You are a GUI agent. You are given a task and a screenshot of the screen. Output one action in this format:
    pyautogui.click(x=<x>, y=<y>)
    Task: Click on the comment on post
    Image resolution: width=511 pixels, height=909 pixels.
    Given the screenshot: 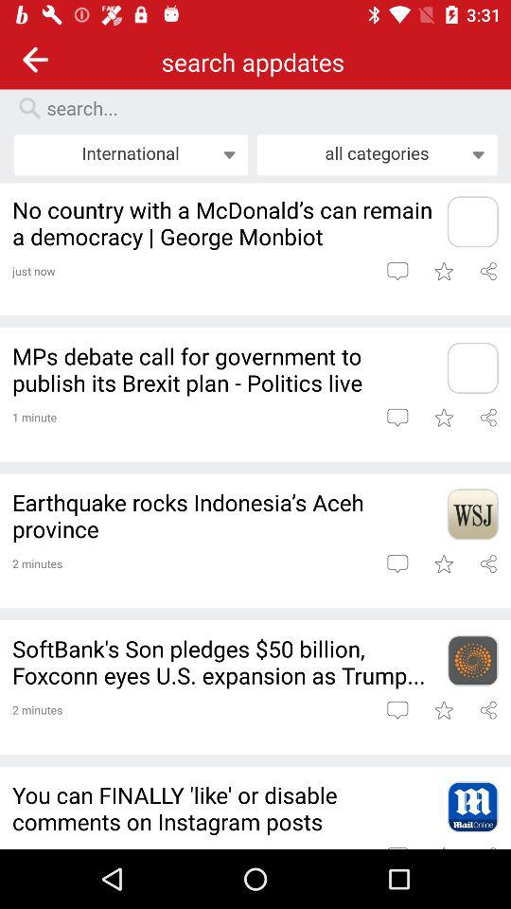 What is the action you would take?
    pyautogui.click(x=397, y=417)
    